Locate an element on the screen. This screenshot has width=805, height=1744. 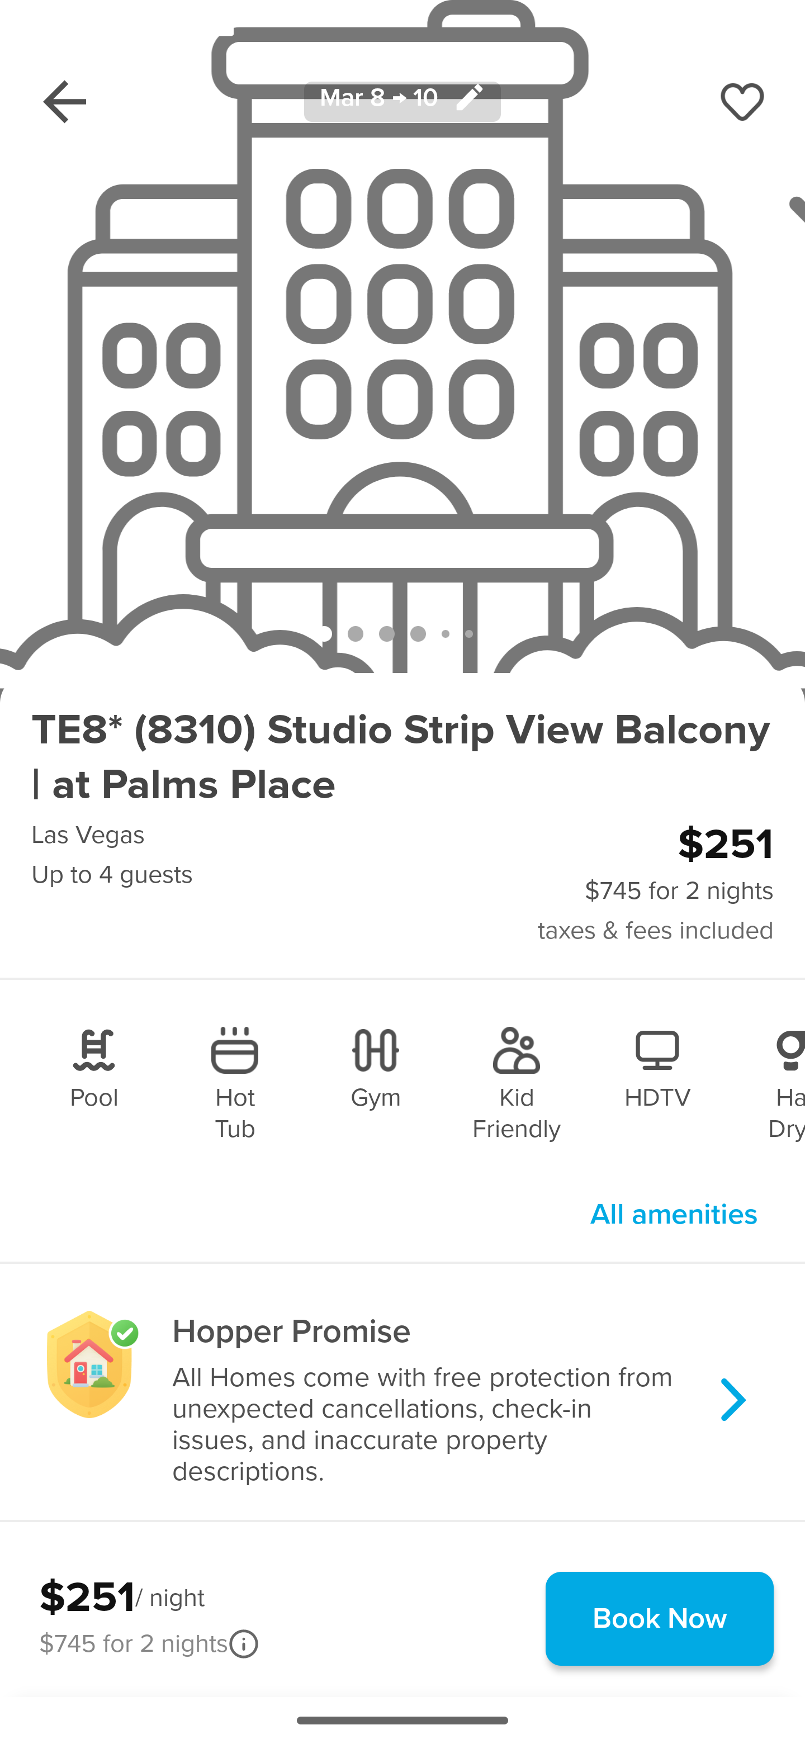
All amenities is located at coordinates (674, 1214).